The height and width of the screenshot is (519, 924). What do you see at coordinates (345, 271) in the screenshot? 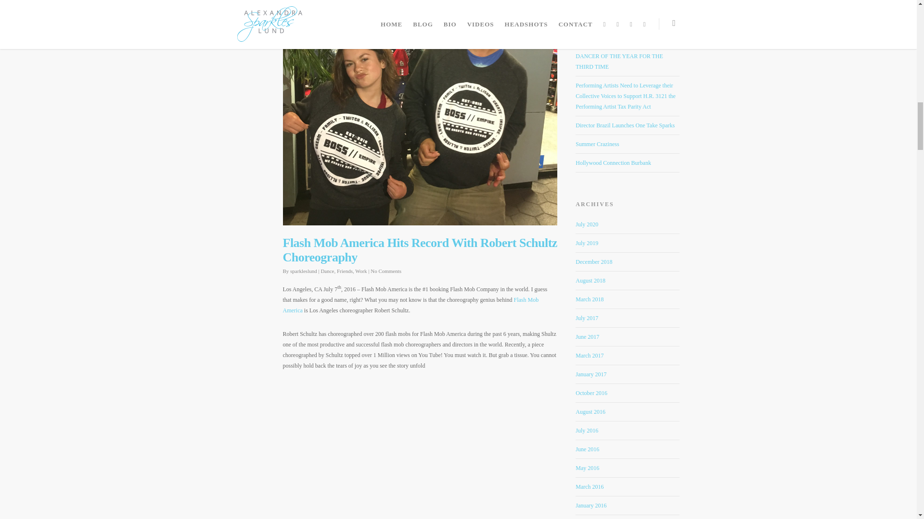
I see `Friends` at bounding box center [345, 271].